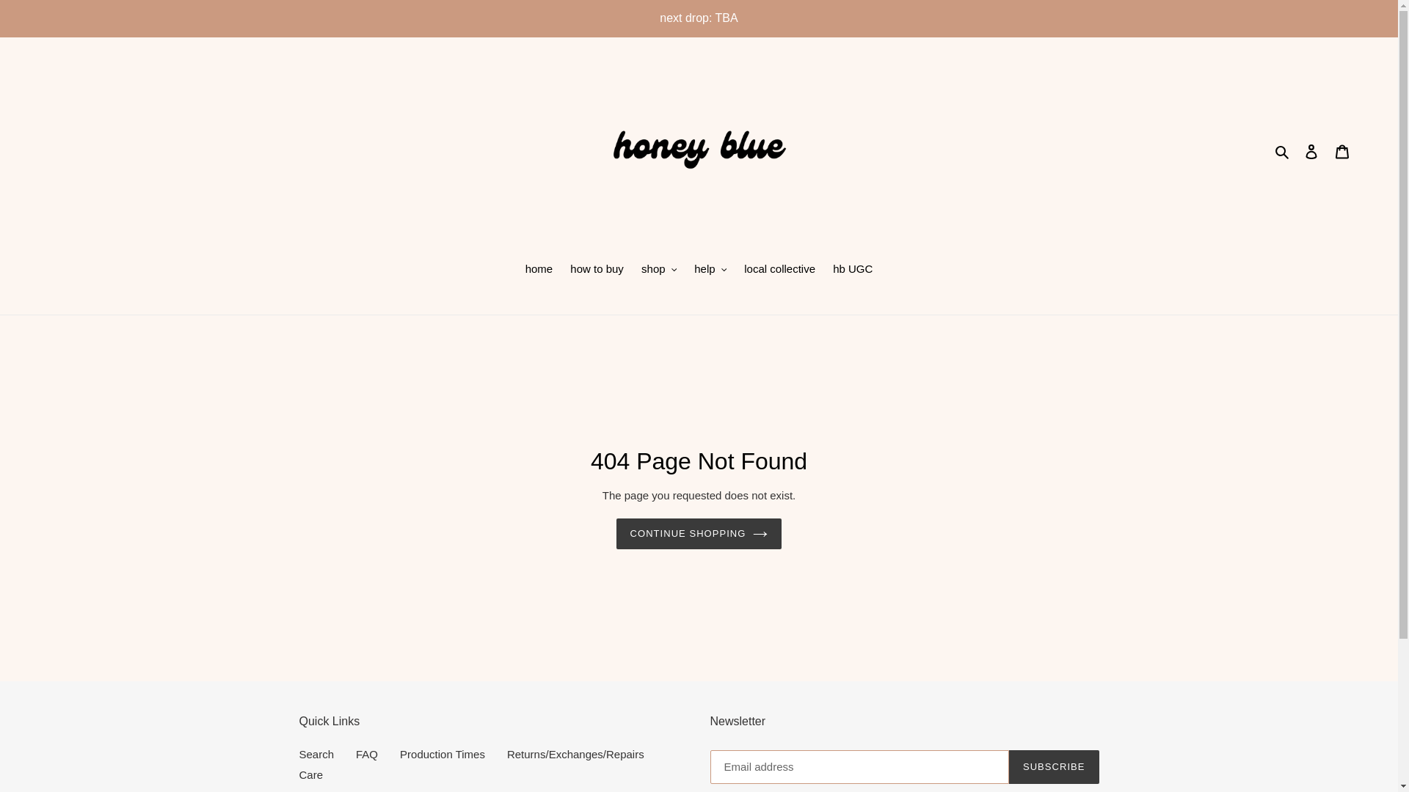 The width and height of the screenshot is (1409, 792). What do you see at coordinates (710, 271) in the screenshot?
I see `help` at bounding box center [710, 271].